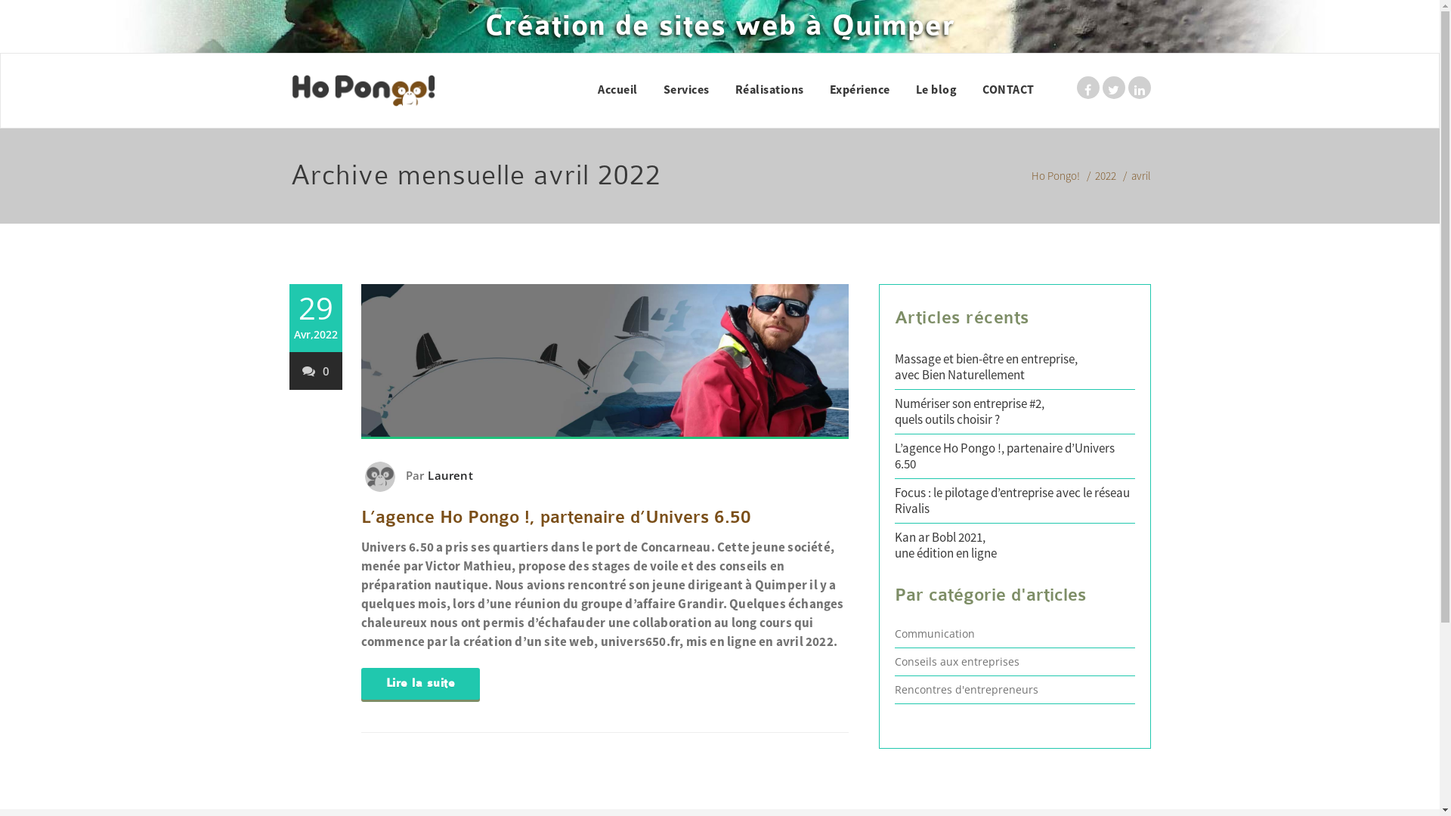 The width and height of the screenshot is (1451, 816). What do you see at coordinates (618, 89) in the screenshot?
I see `Accueil` at bounding box center [618, 89].